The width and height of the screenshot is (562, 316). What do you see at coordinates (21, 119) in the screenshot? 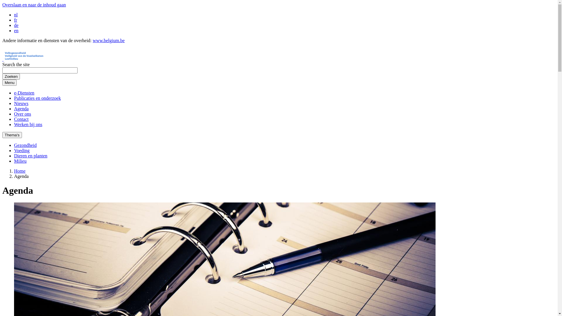
I see `Contact` at bounding box center [21, 119].